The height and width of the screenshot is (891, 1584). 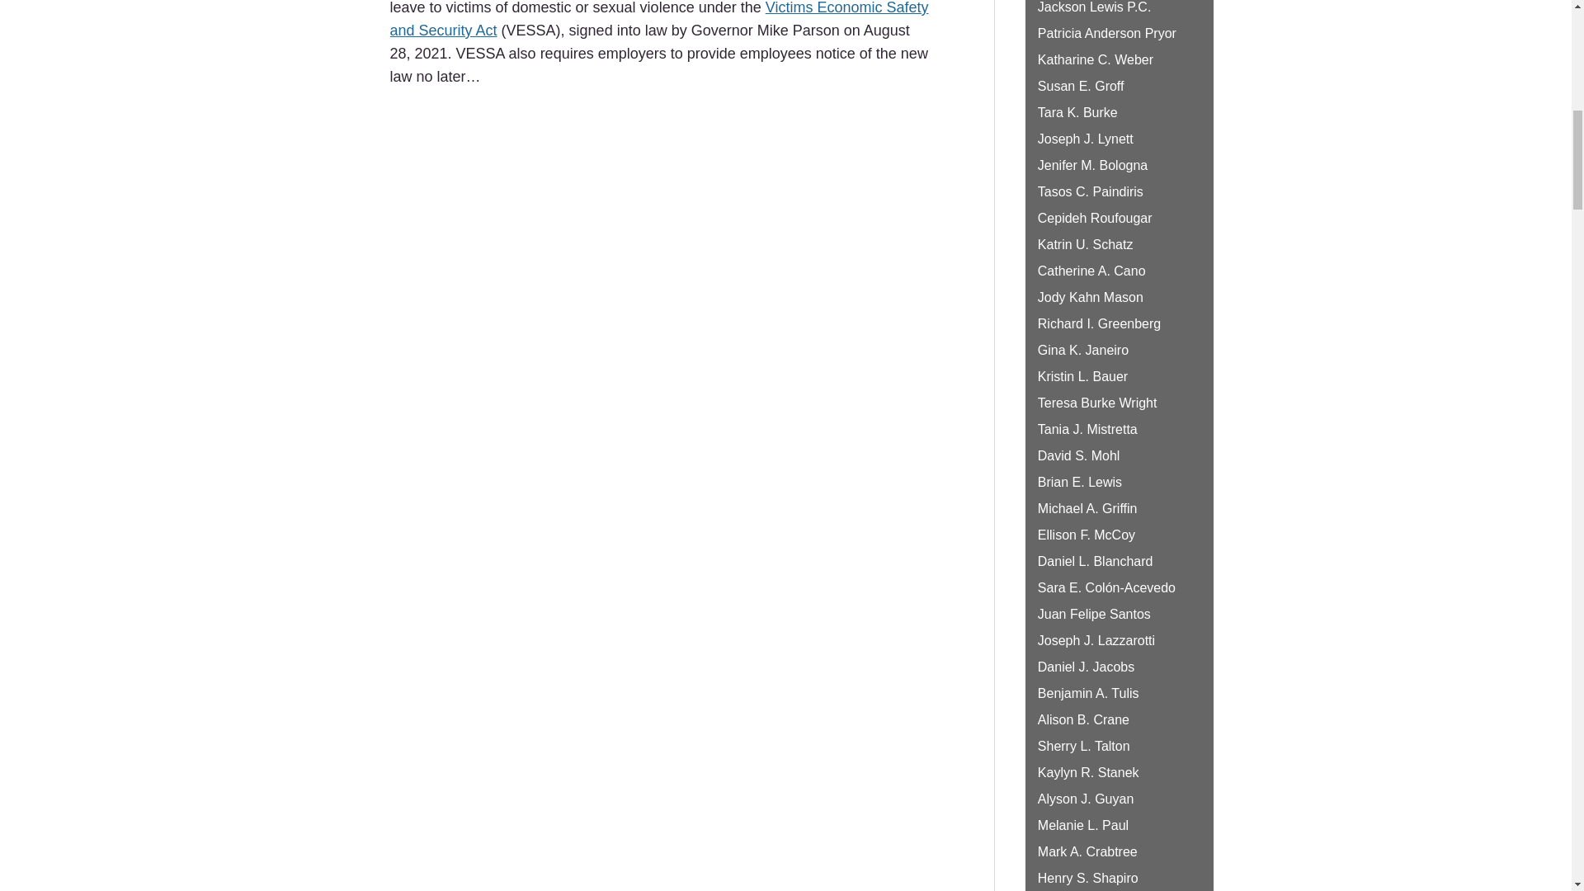 I want to click on Catherine A. Cano, so click(x=1091, y=271).